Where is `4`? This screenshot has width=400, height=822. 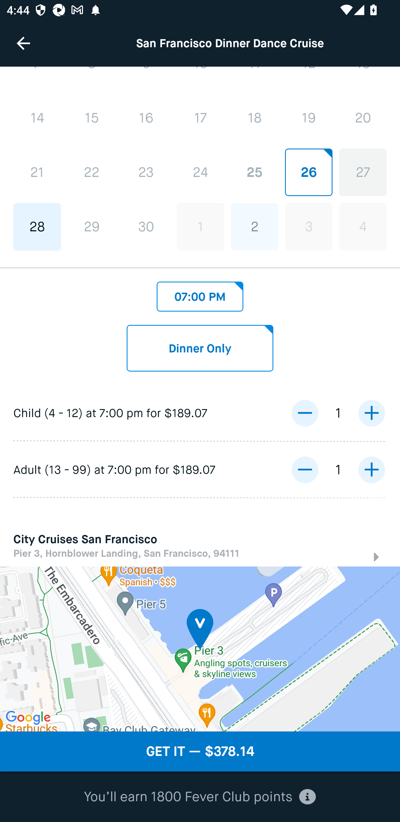 4 is located at coordinates (363, 227).